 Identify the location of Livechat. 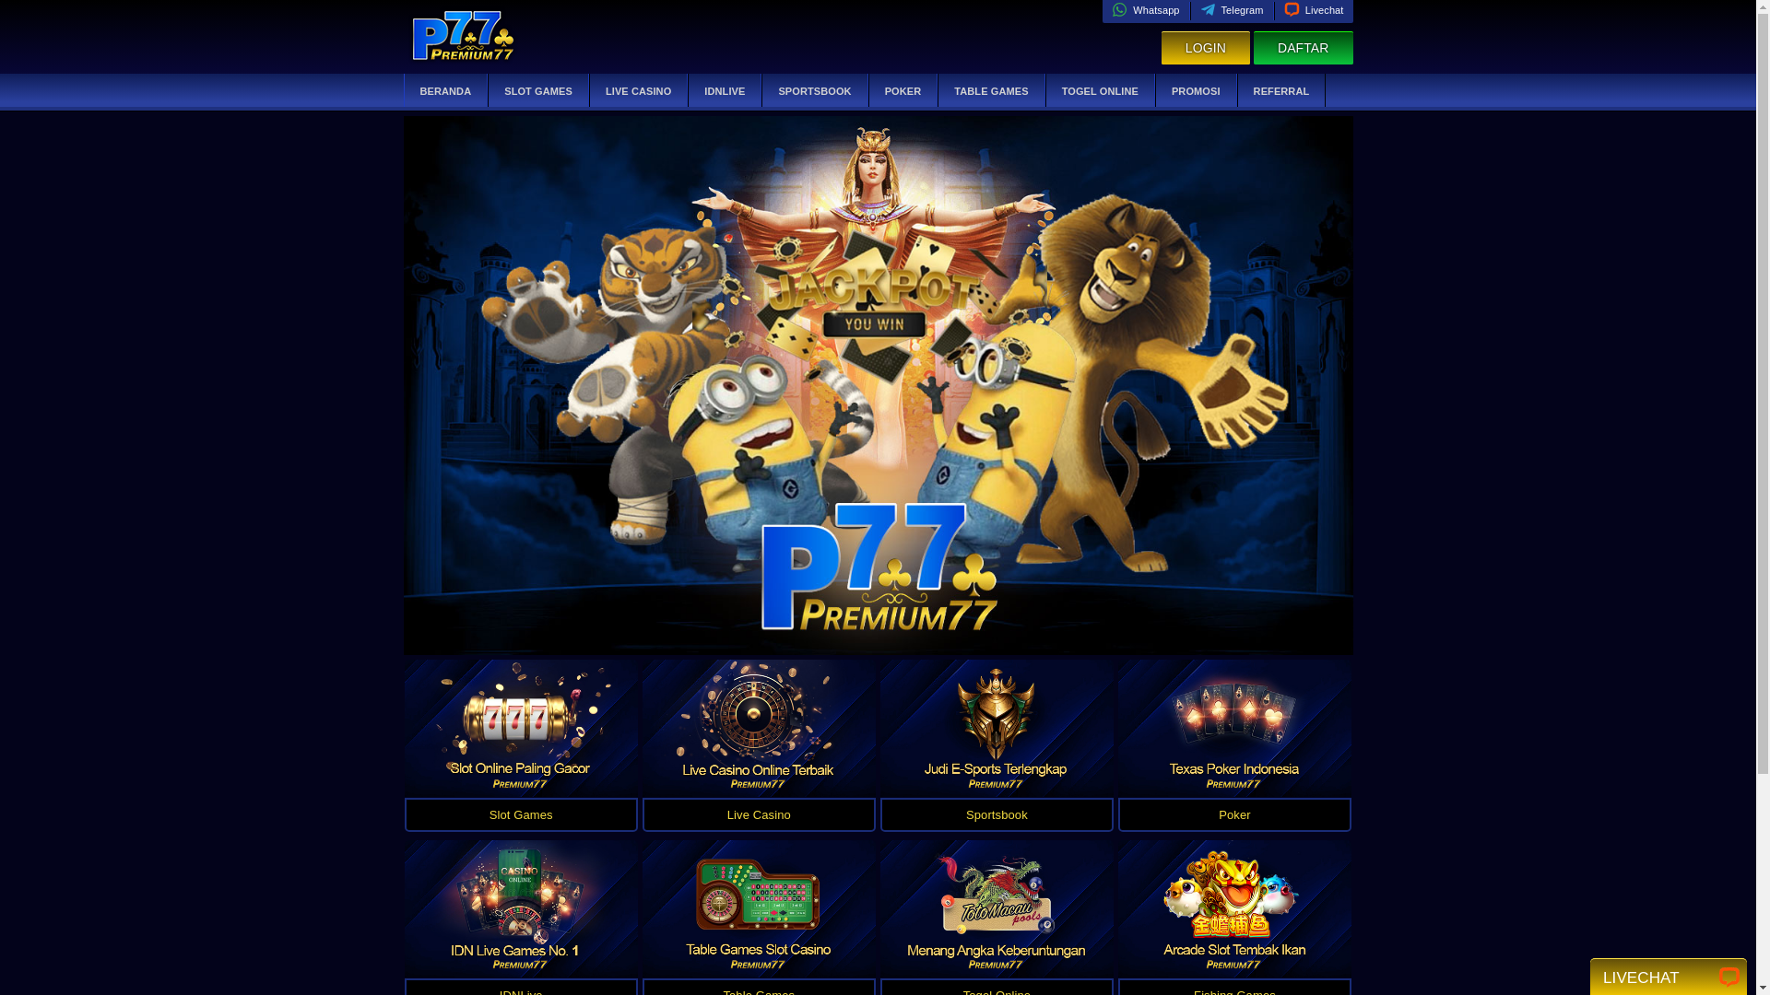
(1315, 10).